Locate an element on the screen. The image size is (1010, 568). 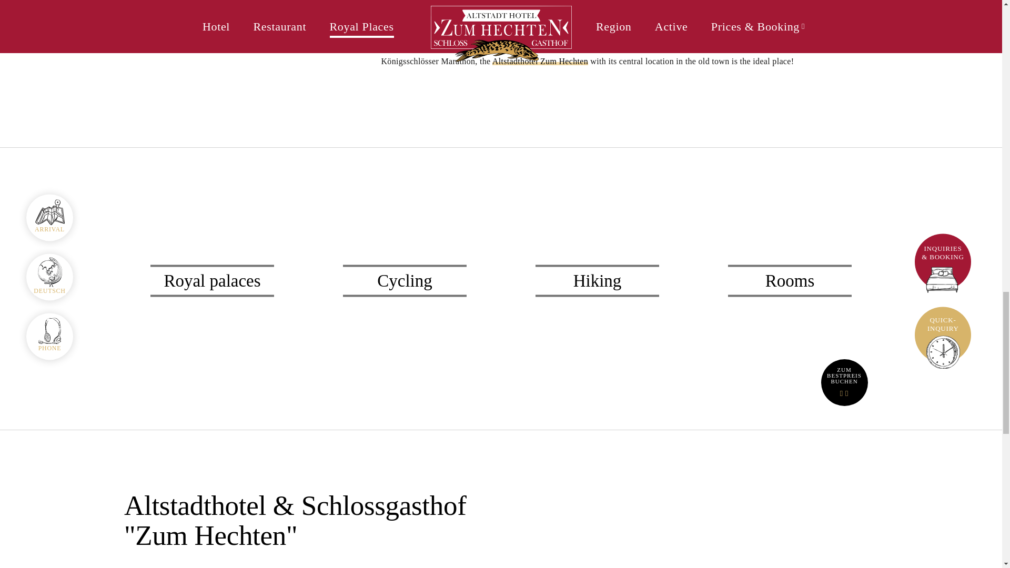
ZUM BESTPREIS BUCHEN is located at coordinates (844, 382).